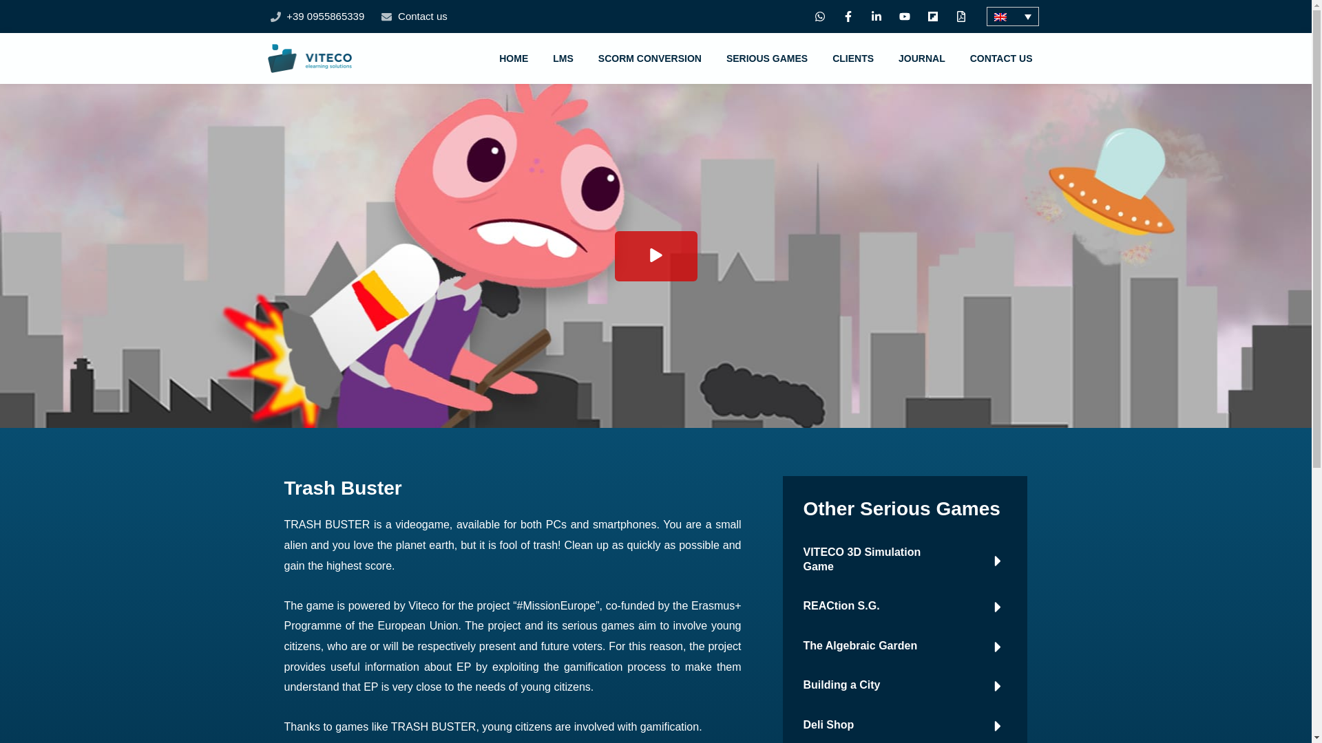 The image size is (1322, 743). I want to click on Contact us, so click(414, 16).